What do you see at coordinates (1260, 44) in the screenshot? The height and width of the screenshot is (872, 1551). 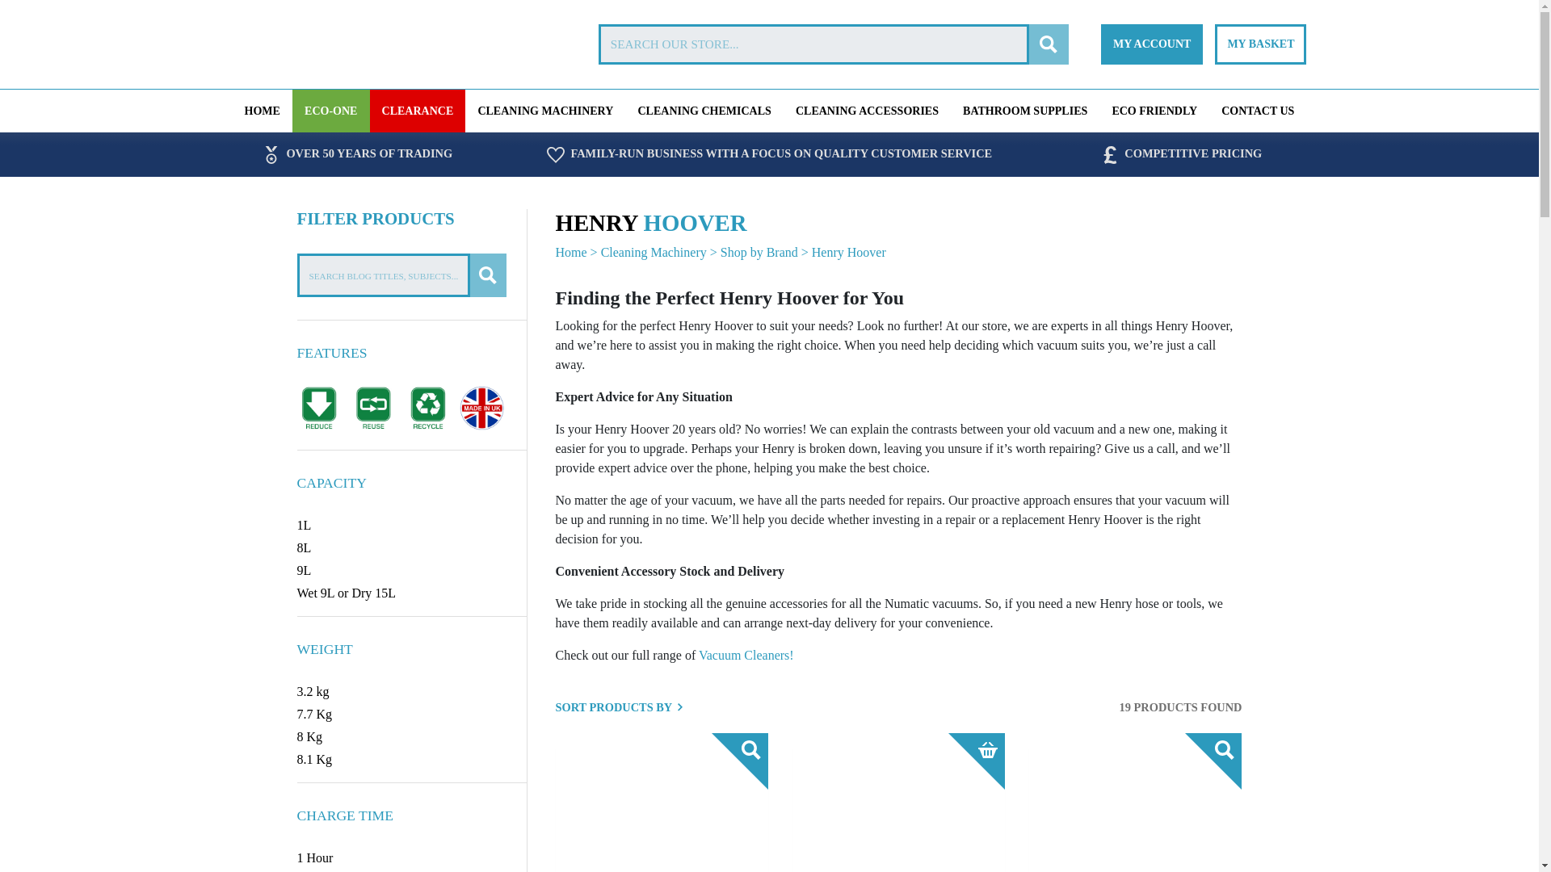 I see `MY BASKET` at bounding box center [1260, 44].